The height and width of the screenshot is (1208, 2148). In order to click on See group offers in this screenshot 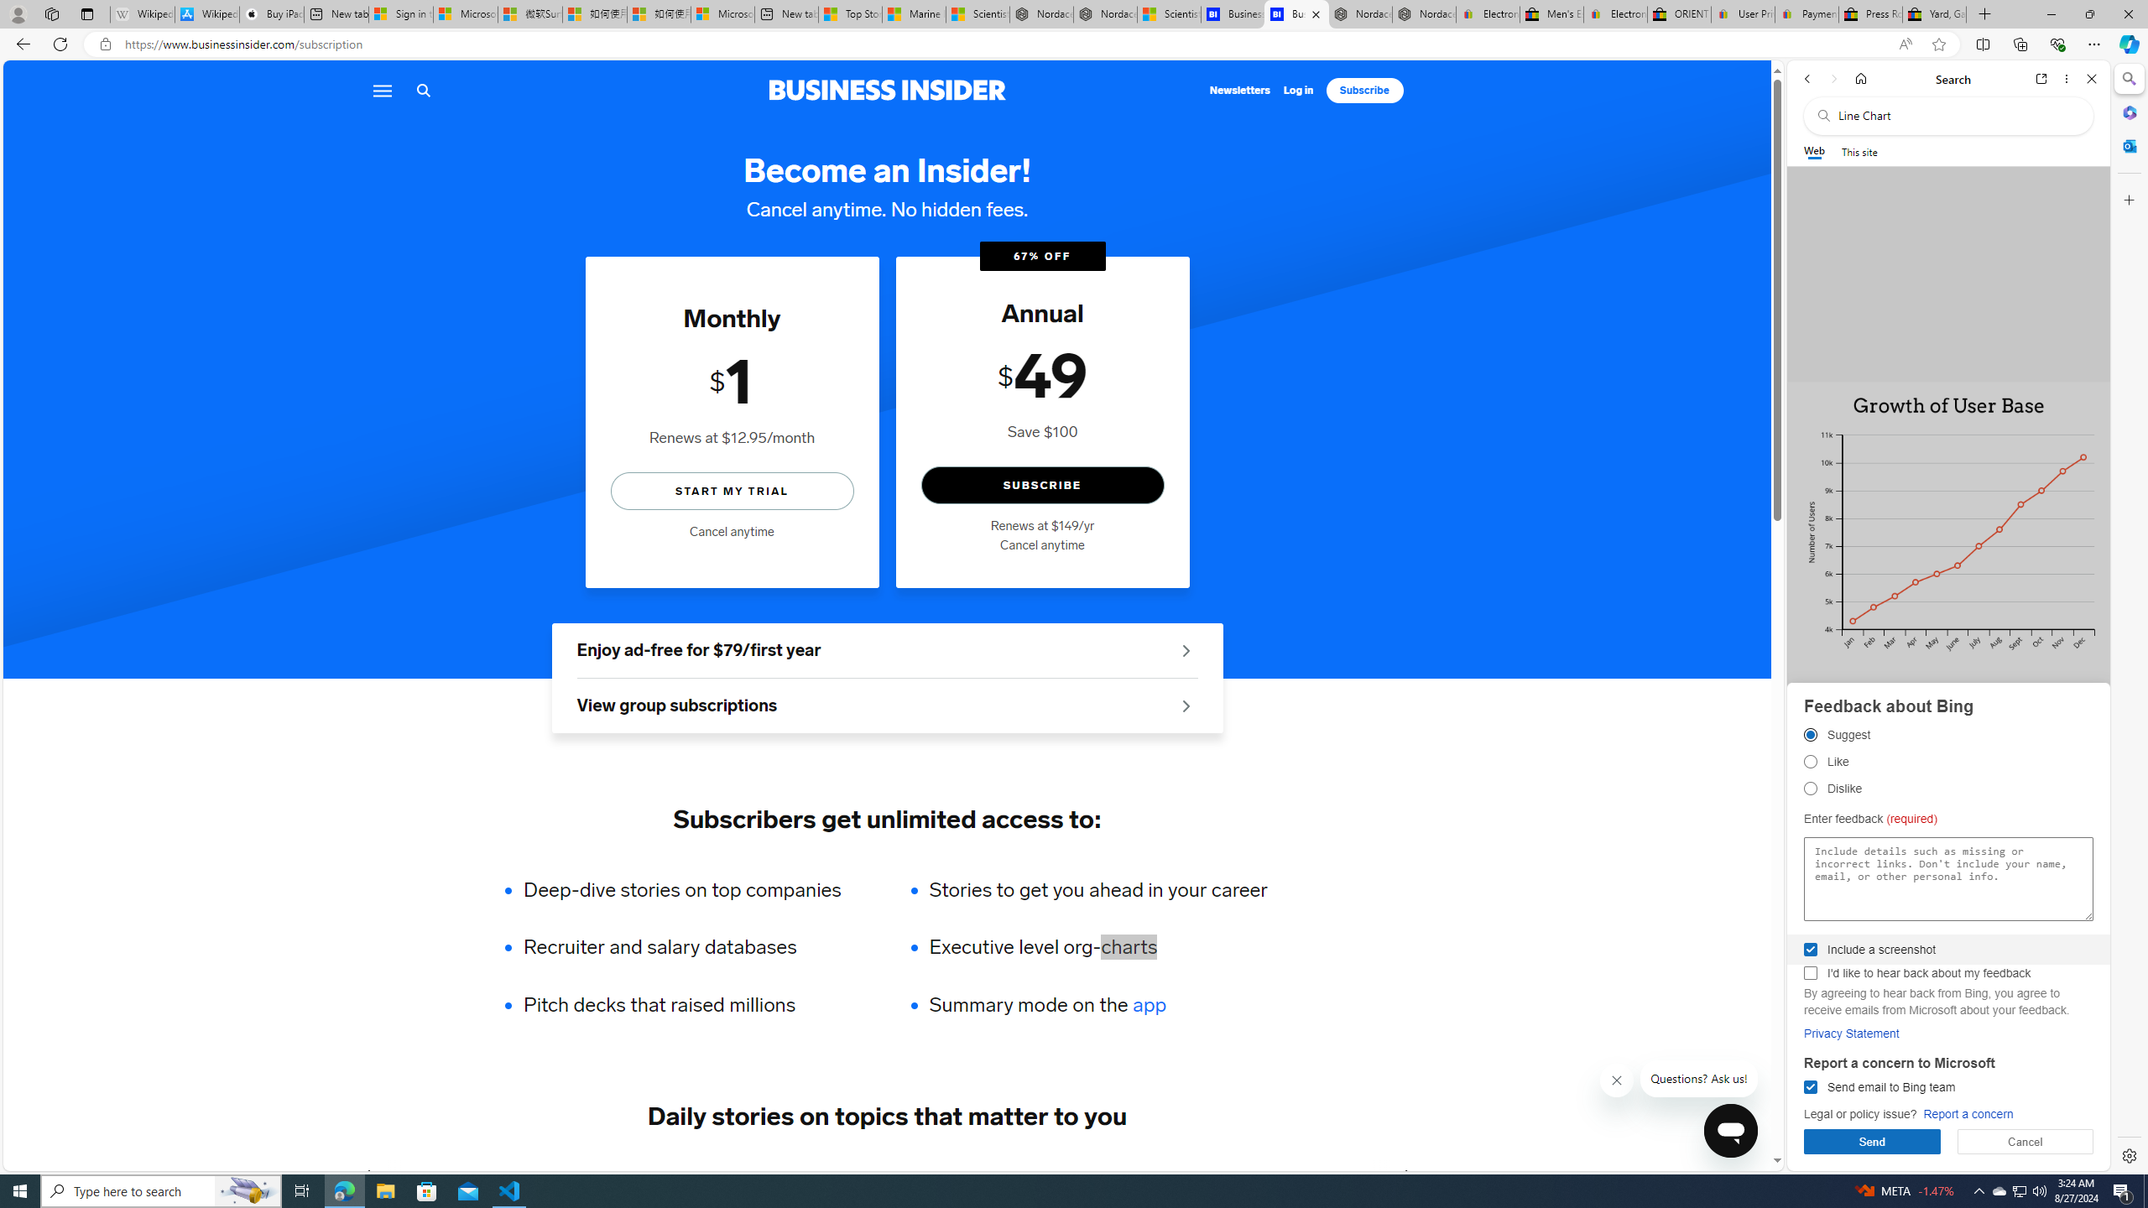, I will do `click(1186, 706)`.